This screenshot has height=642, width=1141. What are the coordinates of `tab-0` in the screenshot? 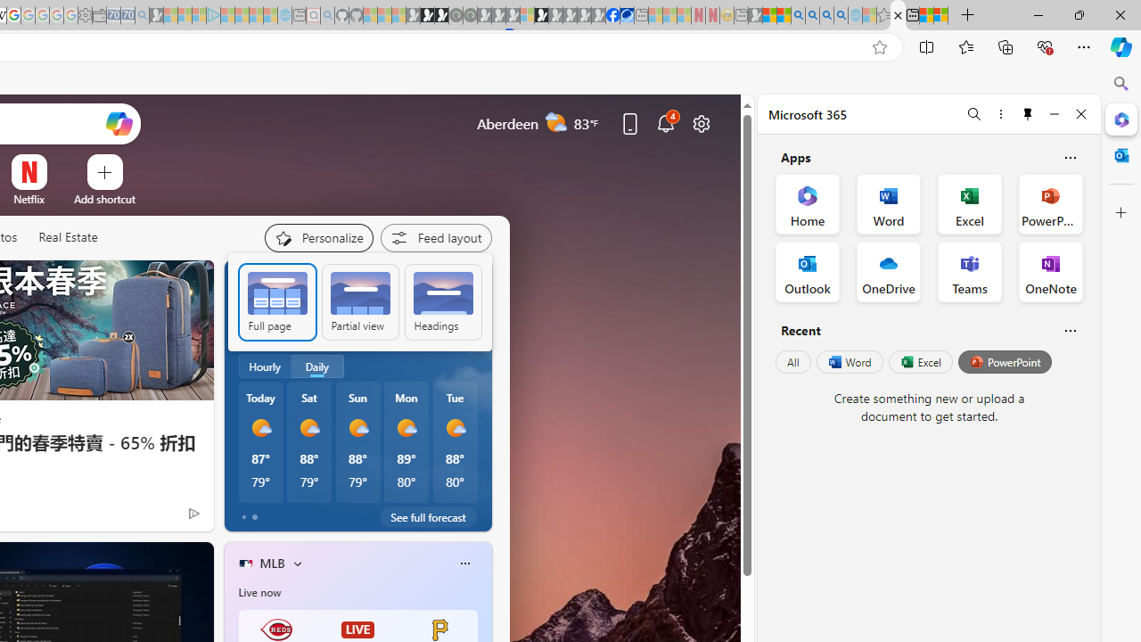 It's located at (244, 517).